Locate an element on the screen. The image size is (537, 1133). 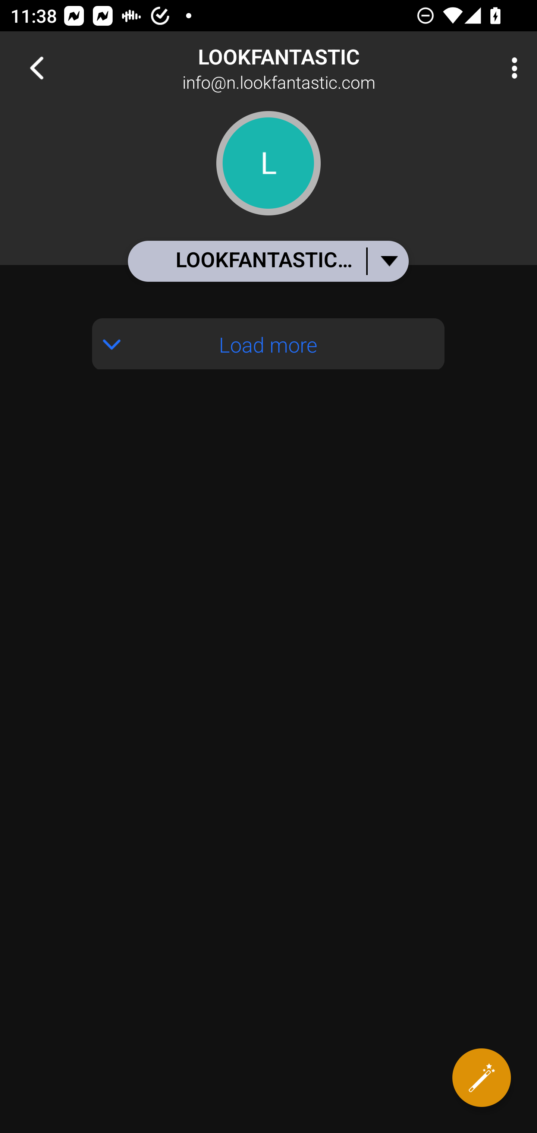
Load more is located at coordinates (268, 344).